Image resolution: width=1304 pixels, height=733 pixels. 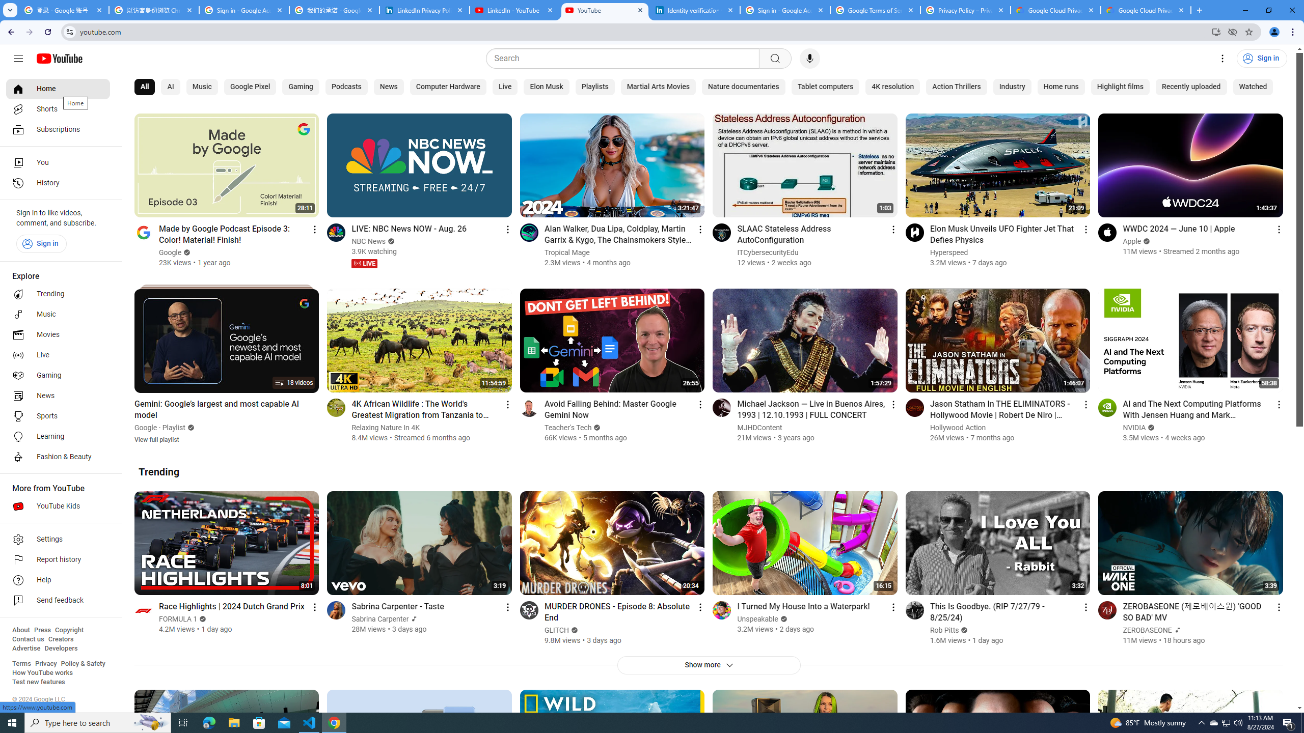 I want to click on Nature documentaries, so click(x=743, y=87).